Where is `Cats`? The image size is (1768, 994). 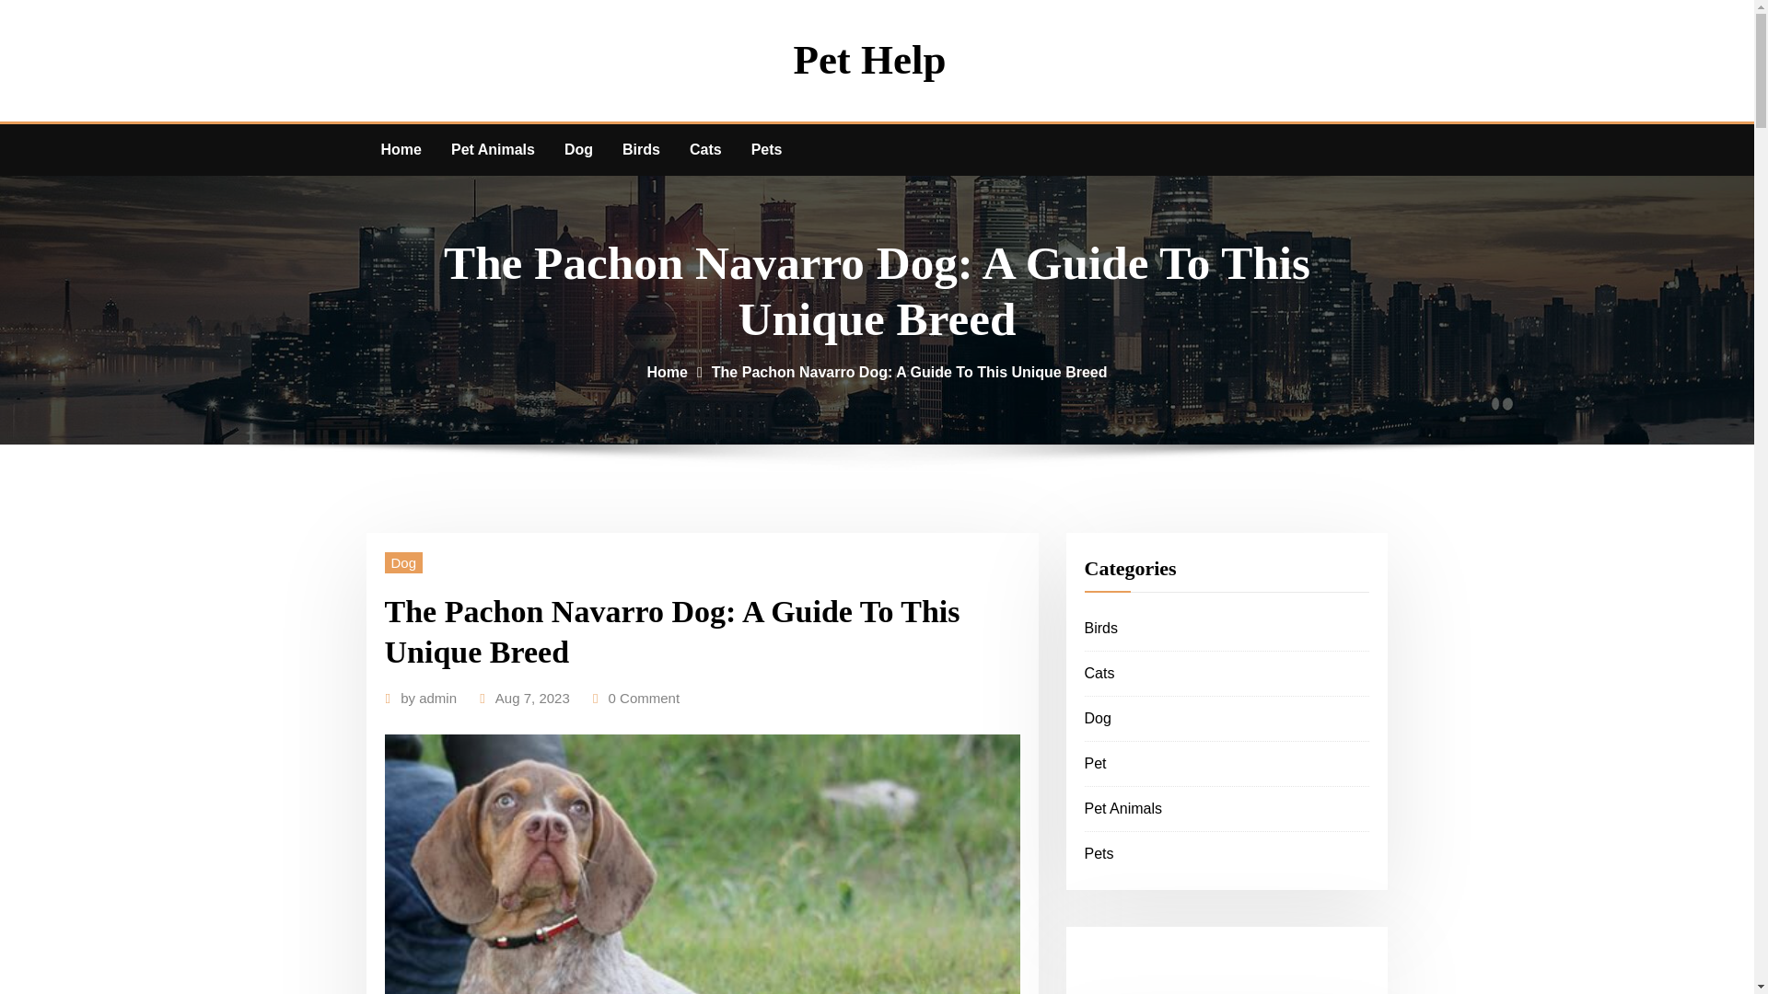
Cats is located at coordinates (1099, 672).